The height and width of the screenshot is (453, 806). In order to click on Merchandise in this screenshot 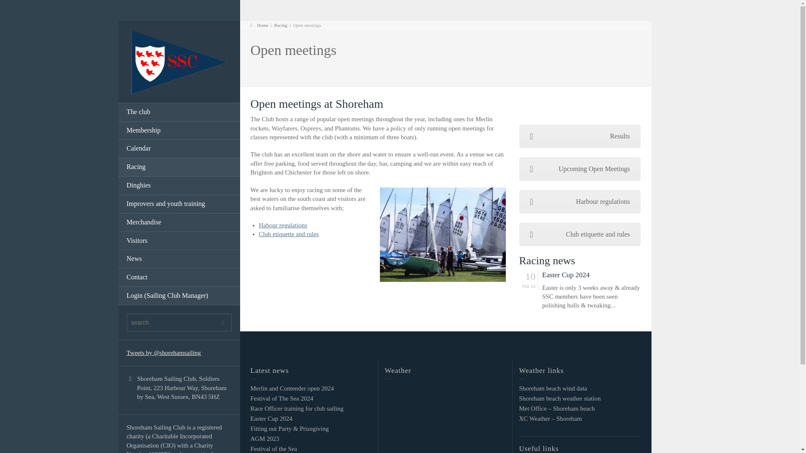, I will do `click(179, 222)`.